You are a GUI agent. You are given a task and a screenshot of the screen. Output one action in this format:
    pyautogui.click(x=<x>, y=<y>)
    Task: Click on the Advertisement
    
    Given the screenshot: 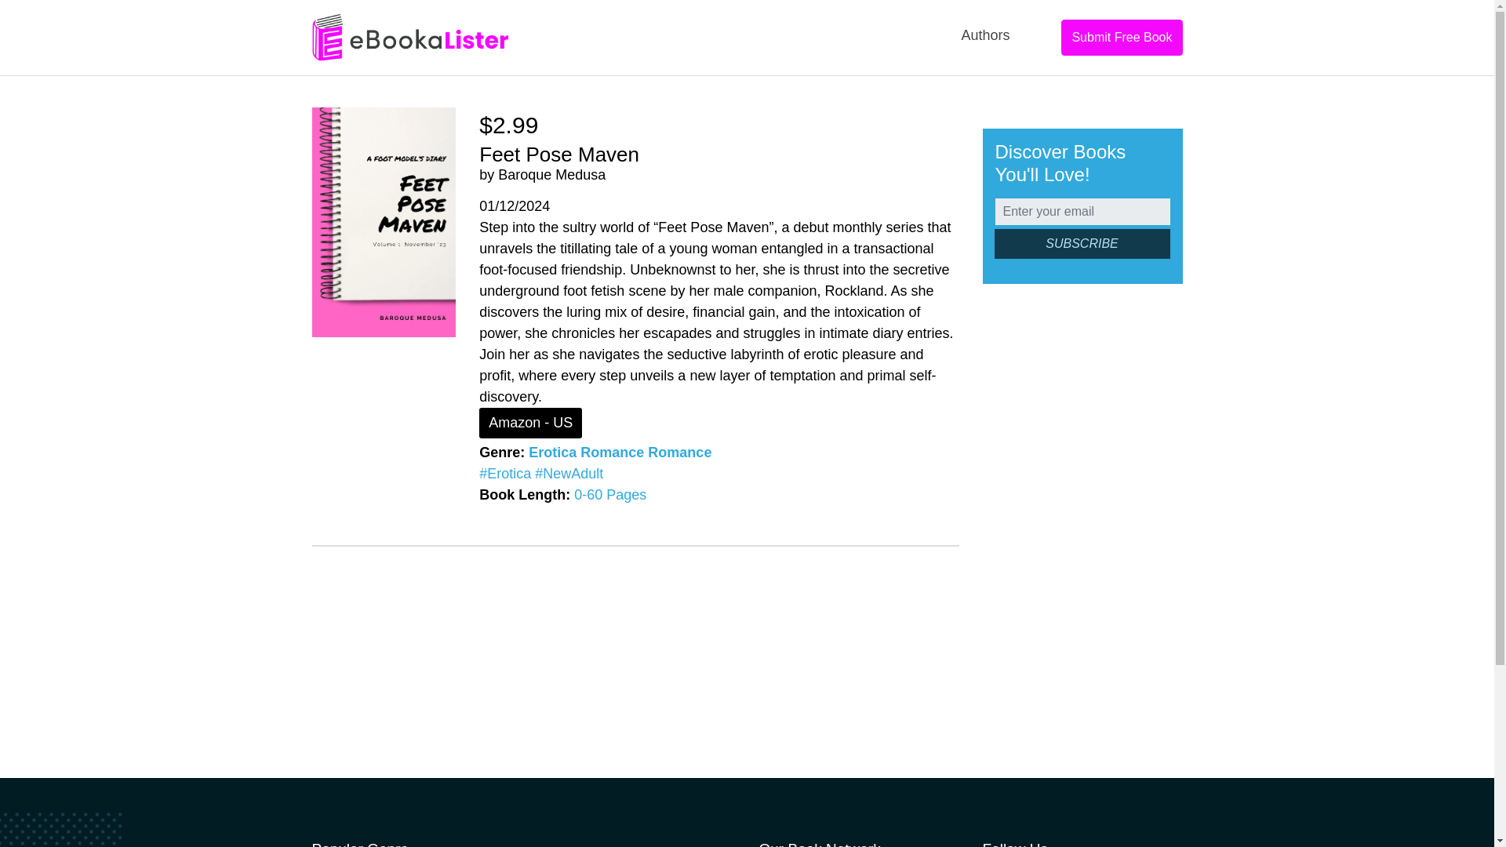 What is the action you would take?
    pyautogui.click(x=1082, y=543)
    